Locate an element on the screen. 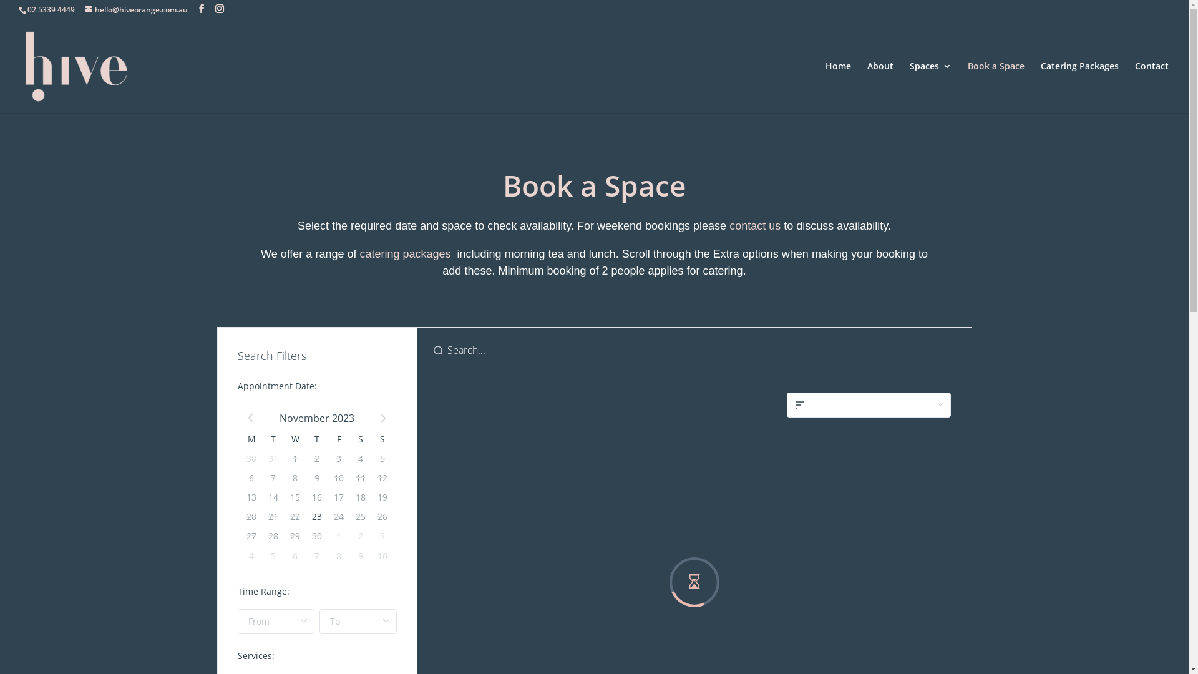 The image size is (1198, 674). Spaces is located at coordinates (931, 87).